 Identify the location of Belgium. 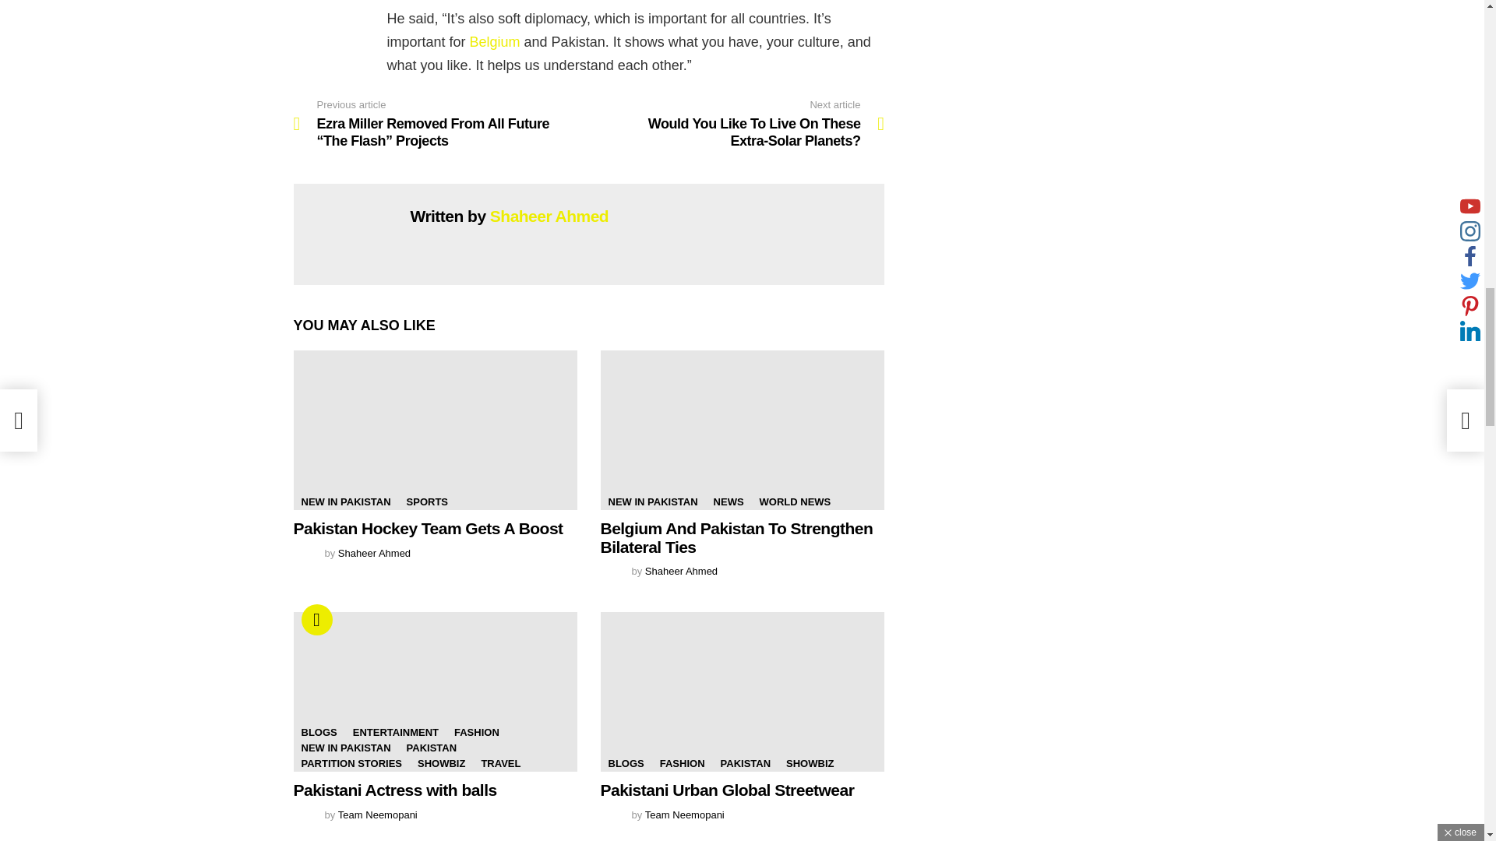
(495, 42).